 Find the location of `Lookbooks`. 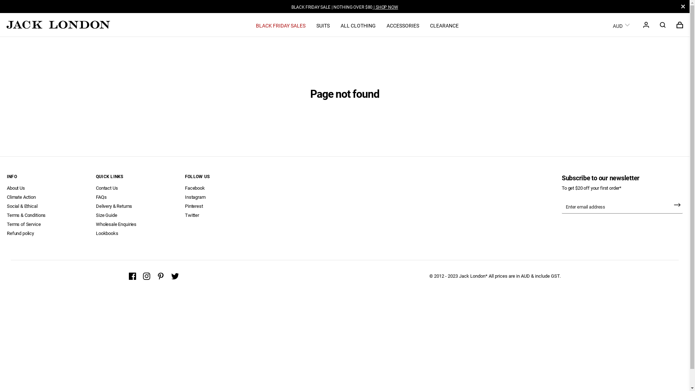

Lookbooks is located at coordinates (107, 233).